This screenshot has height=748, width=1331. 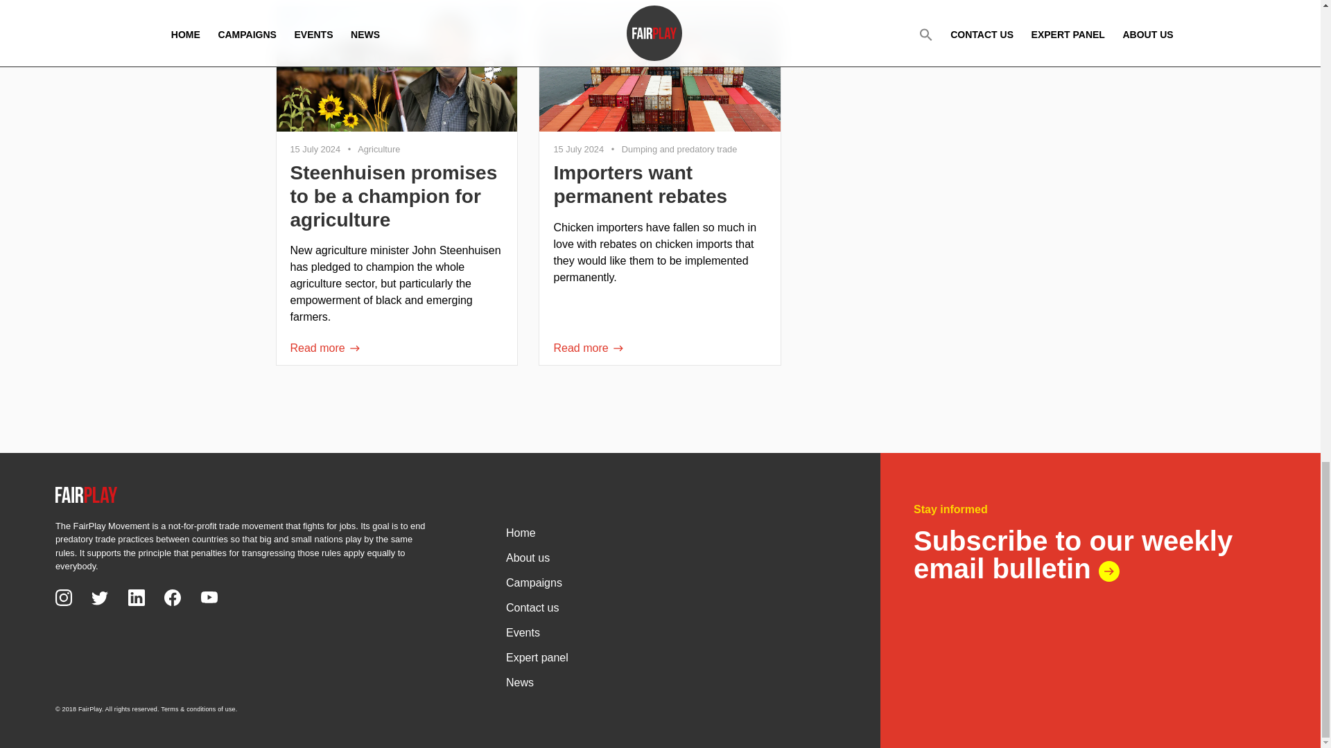 What do you see at coordinates (670, 557) in the screenshot?
I see `About us` at bounding box center [670, 557].